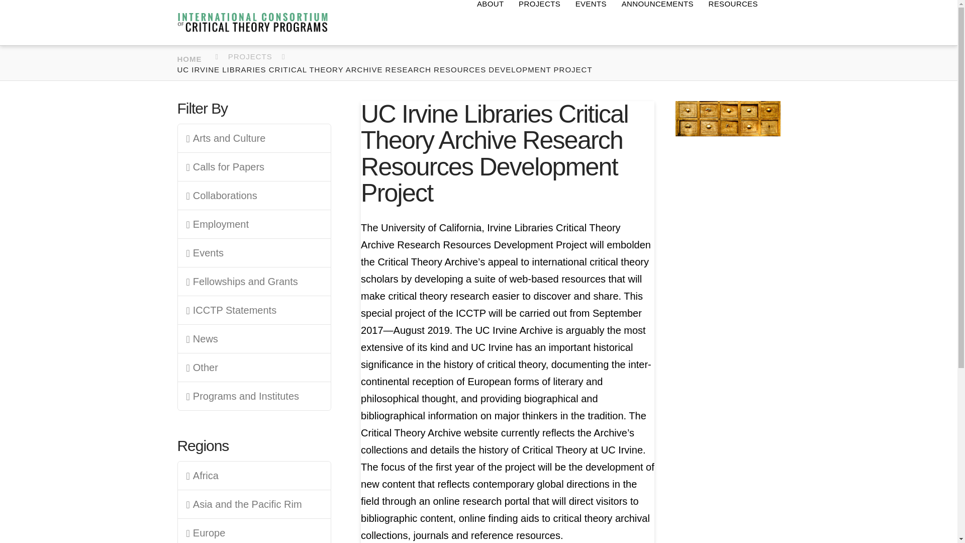  What do you see at coordinates (386, 69) in the screenshot?
I see `You Are Here` at bounding box center [386, 69].